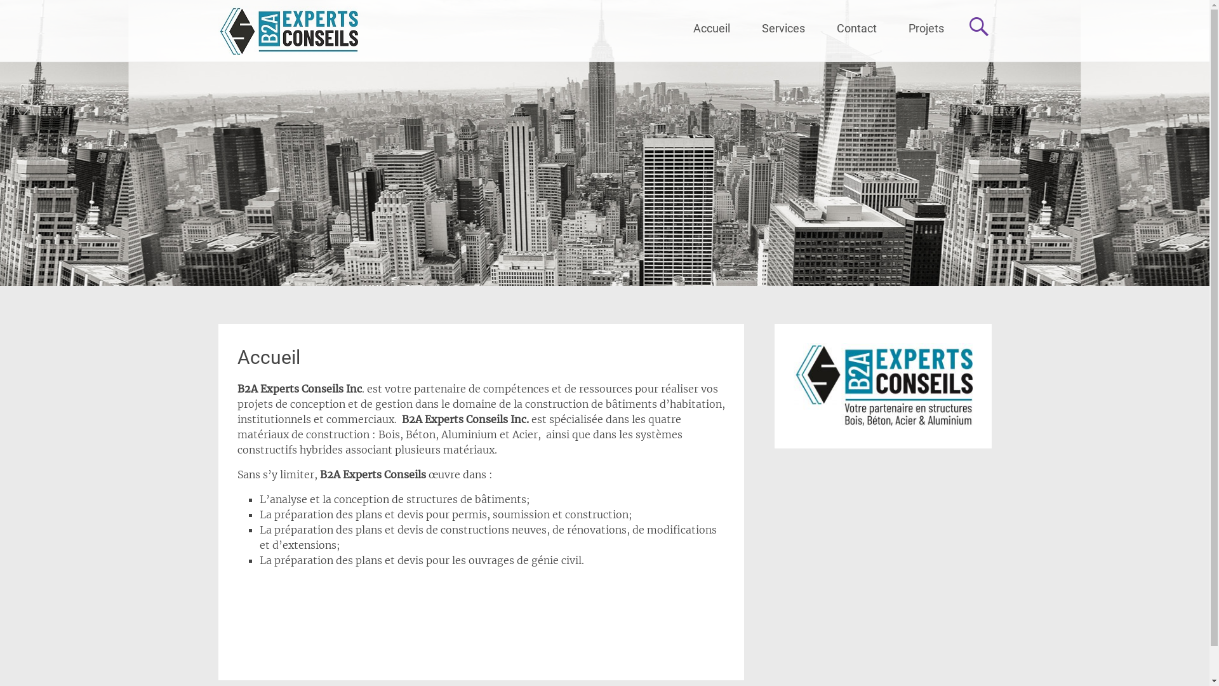 This screenshot has width=1219, height=686. I want to click on Projets, so click(926, 29).